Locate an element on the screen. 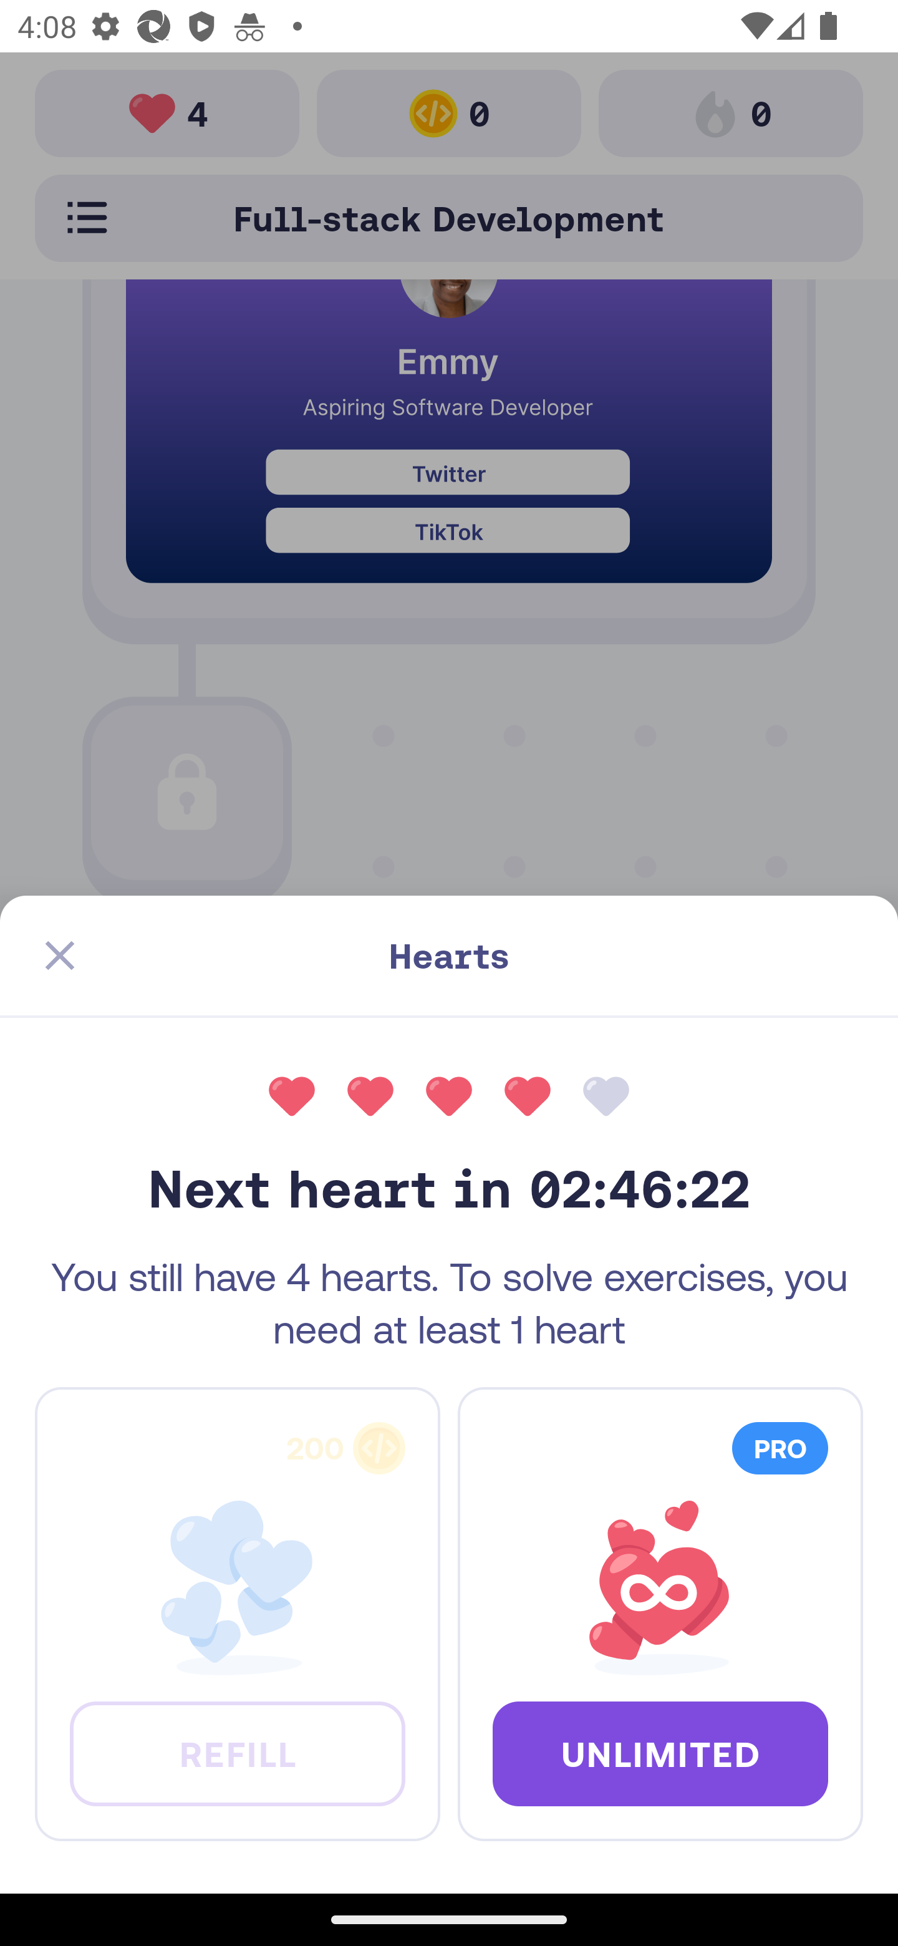 Image resolution: width=898 pixels, height=1946 pixels. UNLIMITED is located at coordinates (660, 1753).